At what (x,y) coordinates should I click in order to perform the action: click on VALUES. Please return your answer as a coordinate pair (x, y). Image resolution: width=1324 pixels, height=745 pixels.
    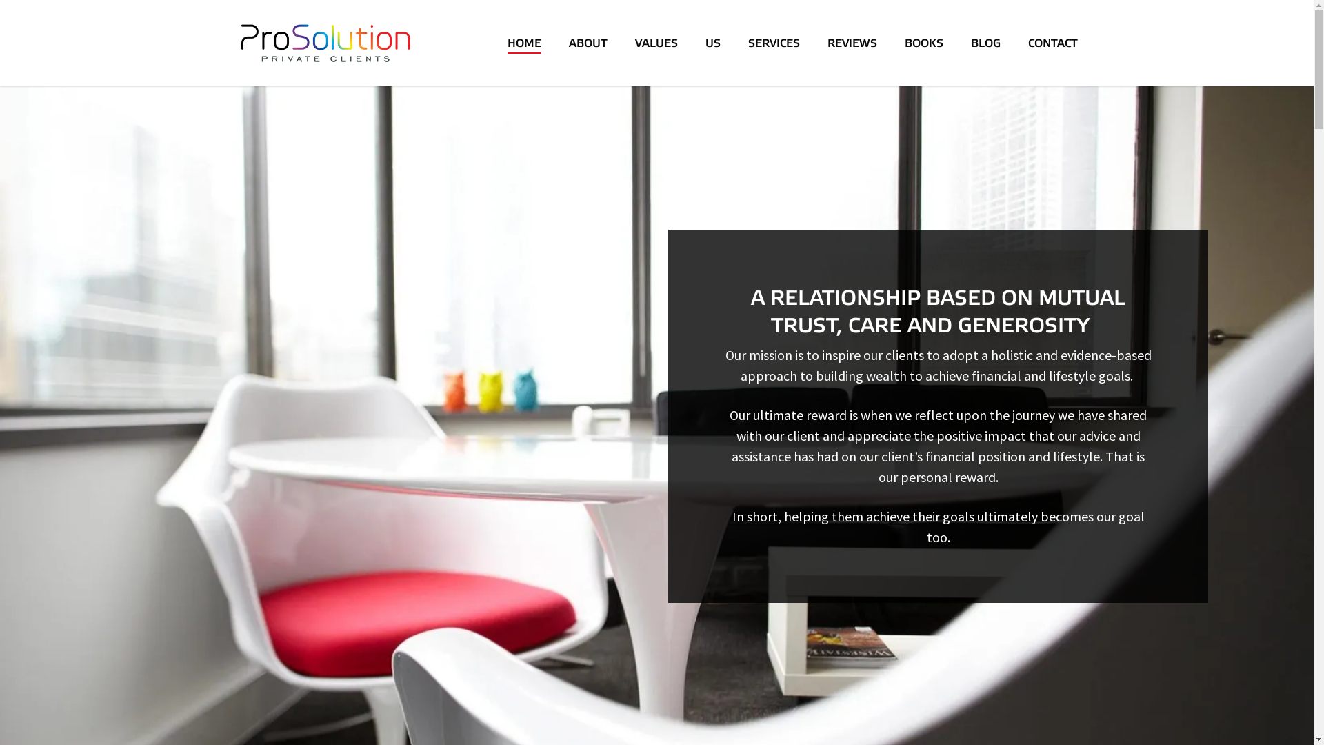
    Looking at the image, I should click on (656, 43).